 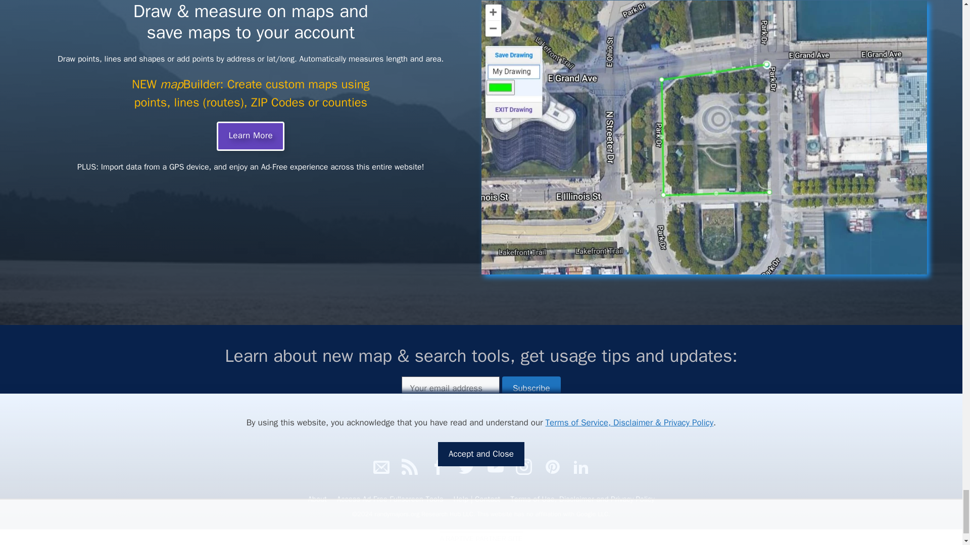 I want to click on Follow randymajors.org Research Hub on Pinterest, so click(x=552, y=466).